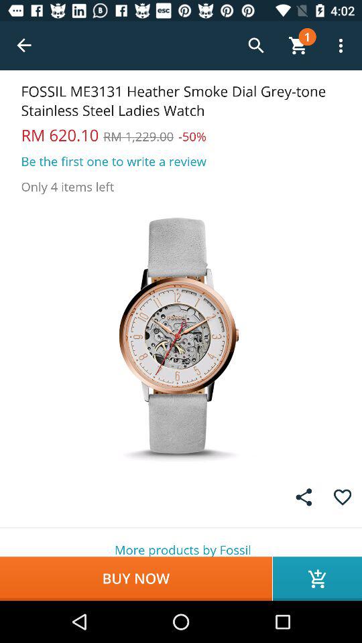  What do you see at coordinates (304, 497) in the screenshot?
I see `share the article` at bounding box center [304, 497].